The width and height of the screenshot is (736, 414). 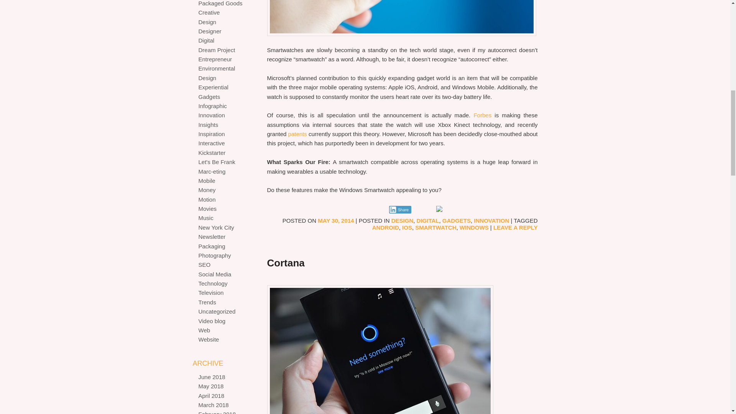 What do you see at coordinates (474, 227) in the screenshot?
I see `WINDOWS` at bounding box center [474, 227].